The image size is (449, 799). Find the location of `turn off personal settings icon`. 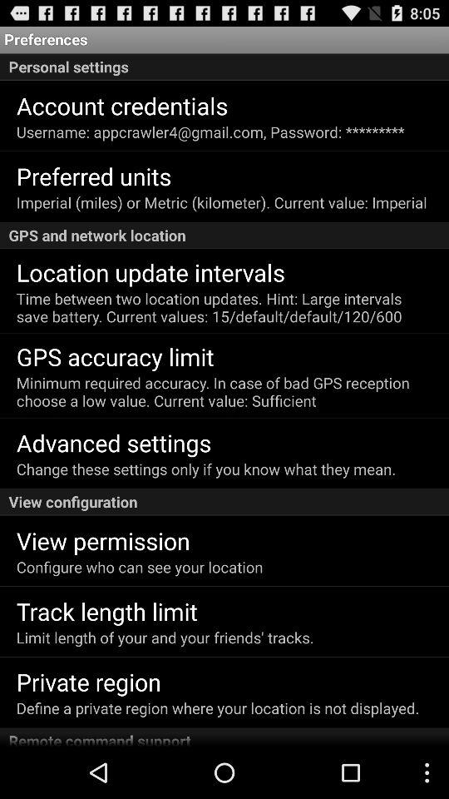

turn off personal settings icon is located at coordinates (224, 67).